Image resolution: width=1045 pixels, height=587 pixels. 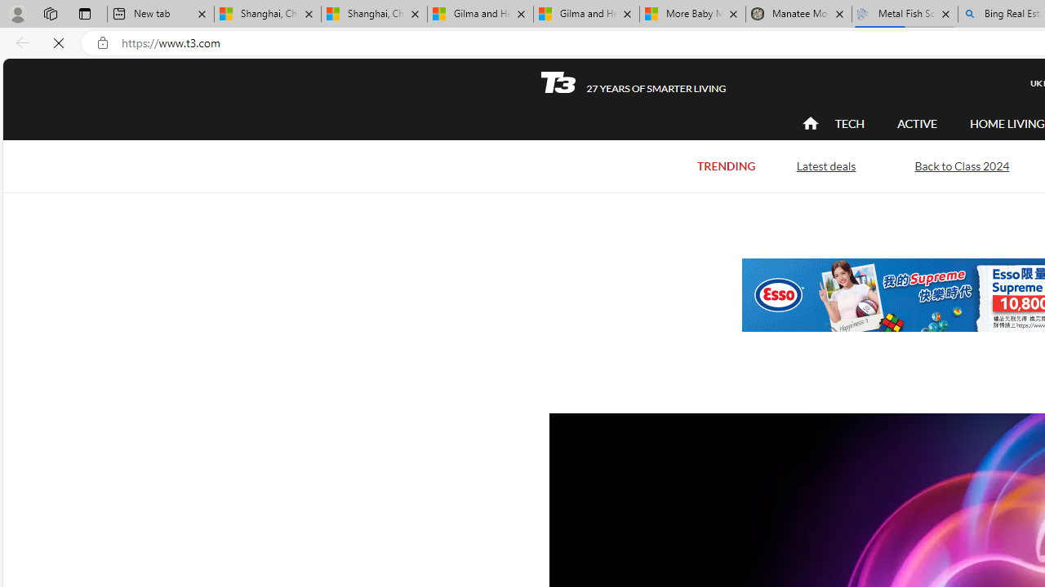 What do you see at coordinates (633, 82) in the screenshot?
I see `T3 27 YEARS OF SMARTER LIVING` at bounding box center [633, 82].